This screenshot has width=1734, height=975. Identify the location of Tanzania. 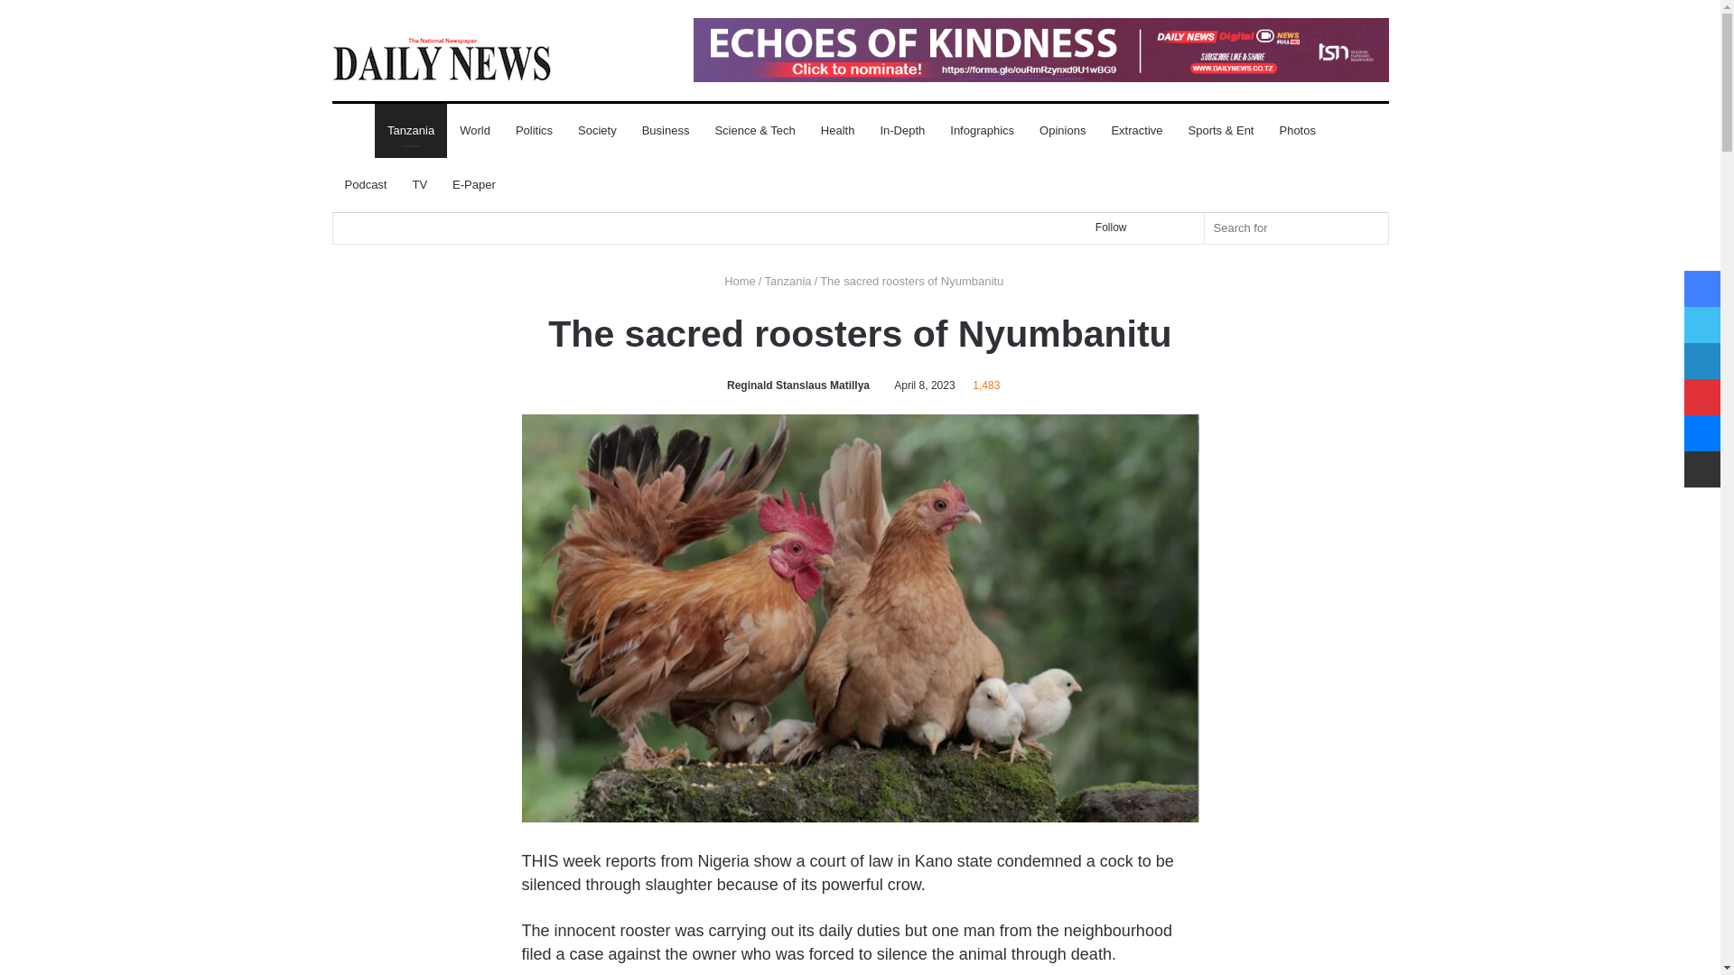
(410, 130).